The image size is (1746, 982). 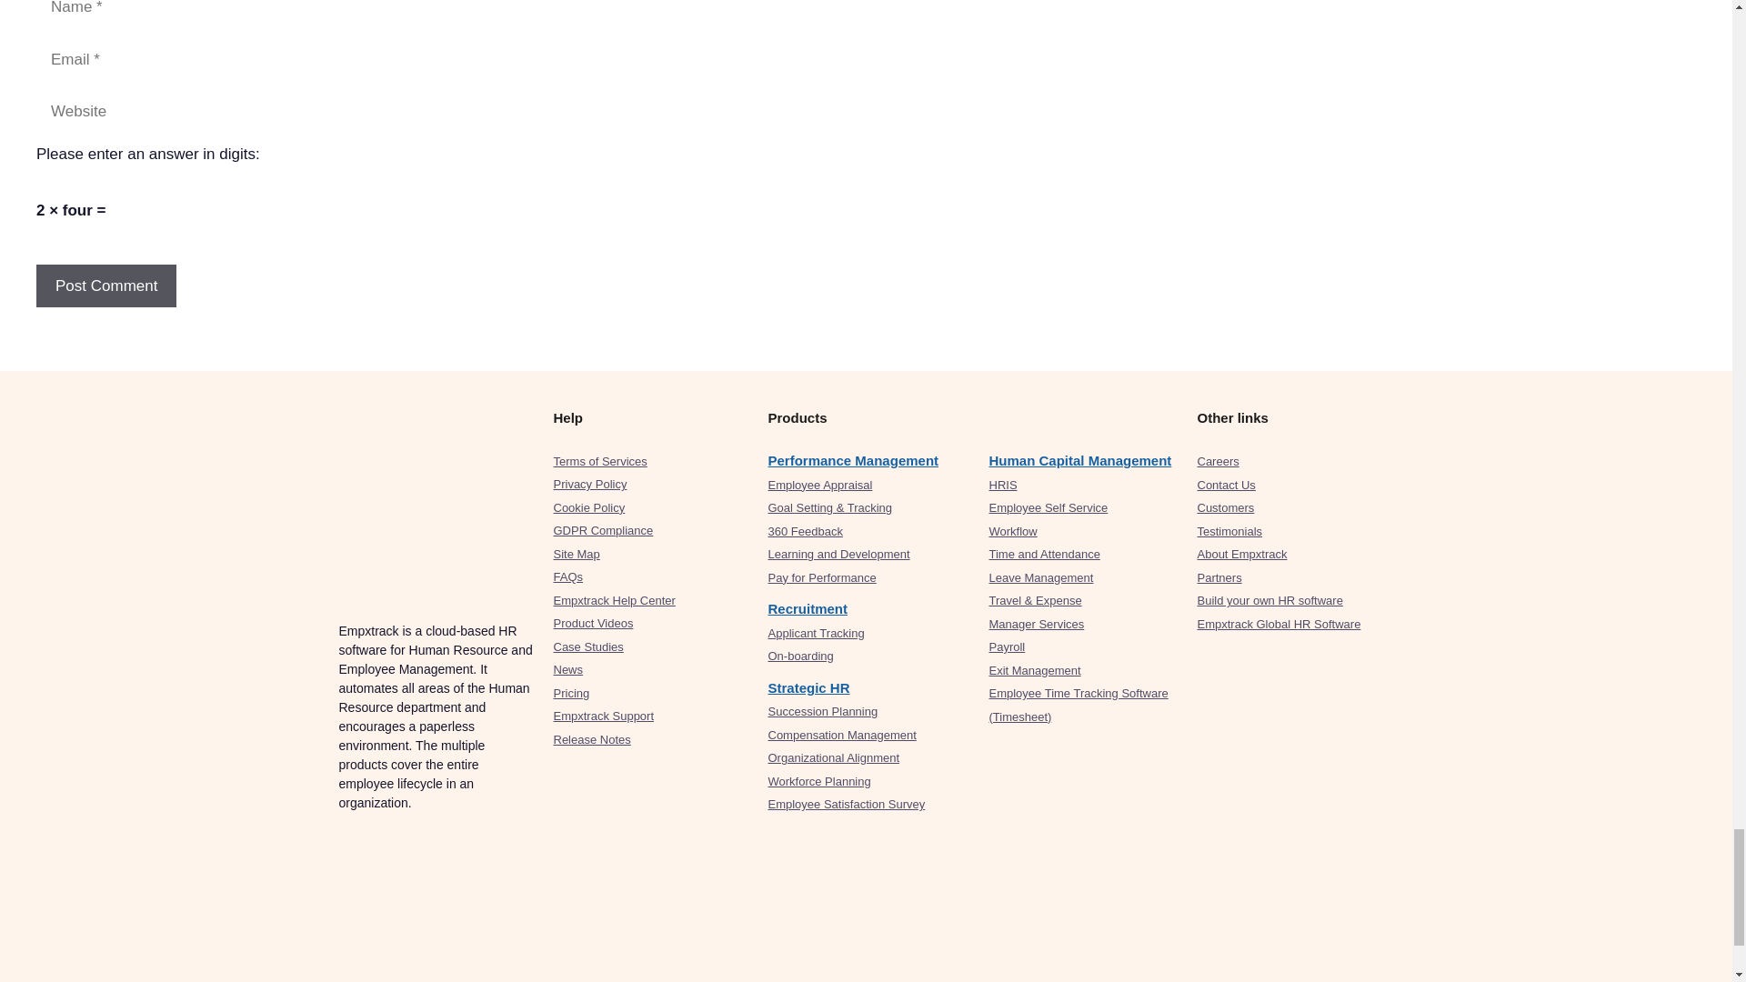 What do you see at coordinates (599, 462) in the screenshot?
I see `Empxtrack terms of services` at bounding box center [599, 462].